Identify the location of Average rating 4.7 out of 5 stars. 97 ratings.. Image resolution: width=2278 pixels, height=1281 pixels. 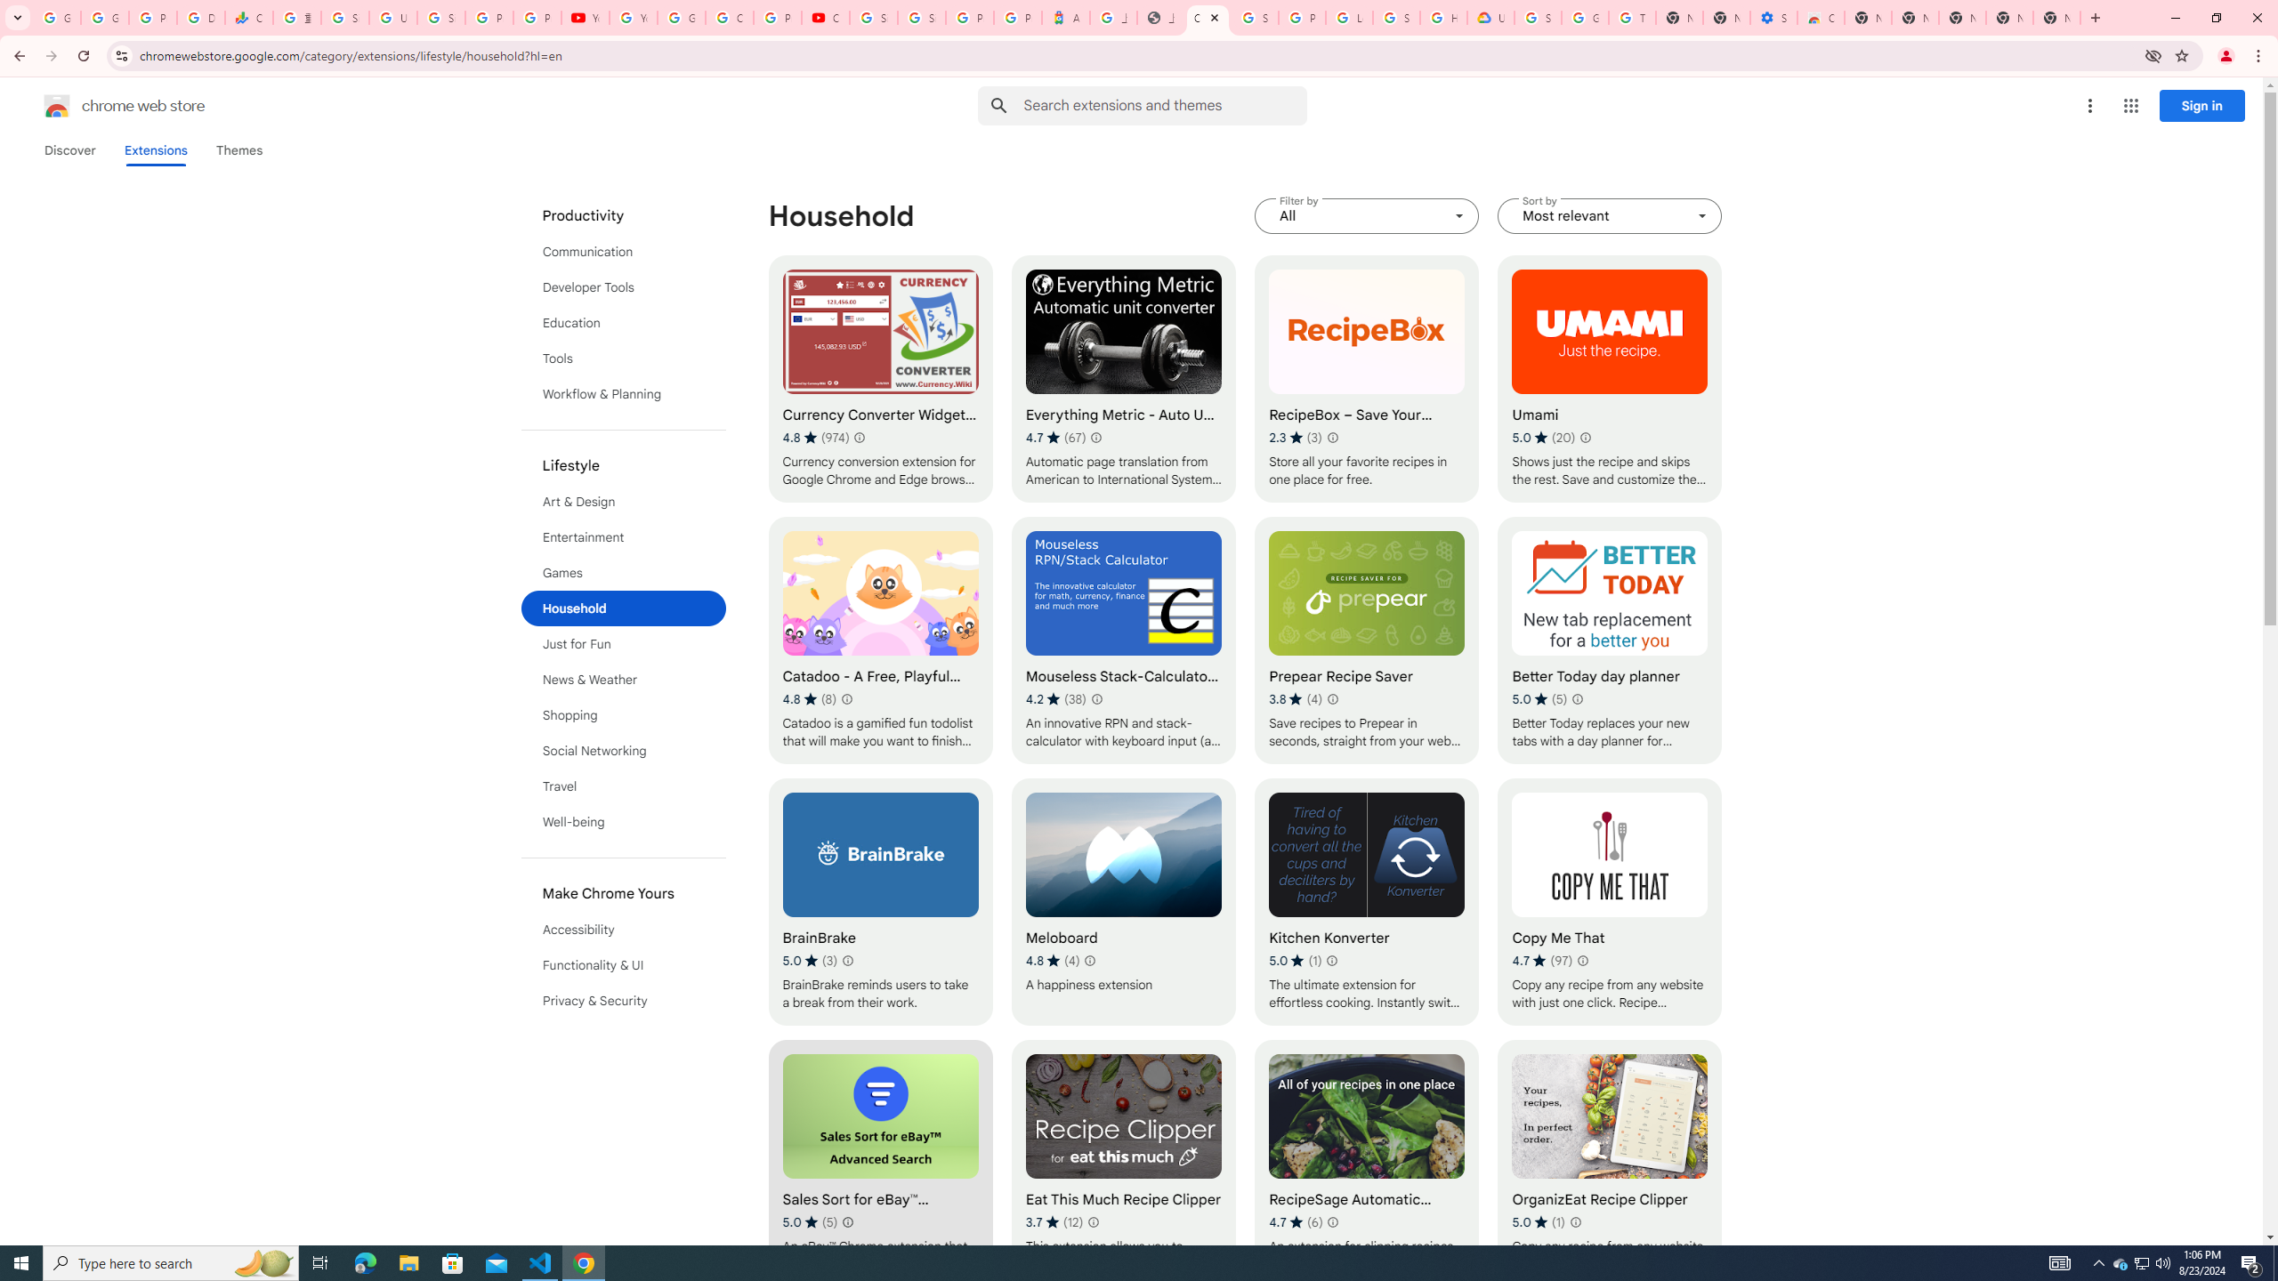
(1543, 961).